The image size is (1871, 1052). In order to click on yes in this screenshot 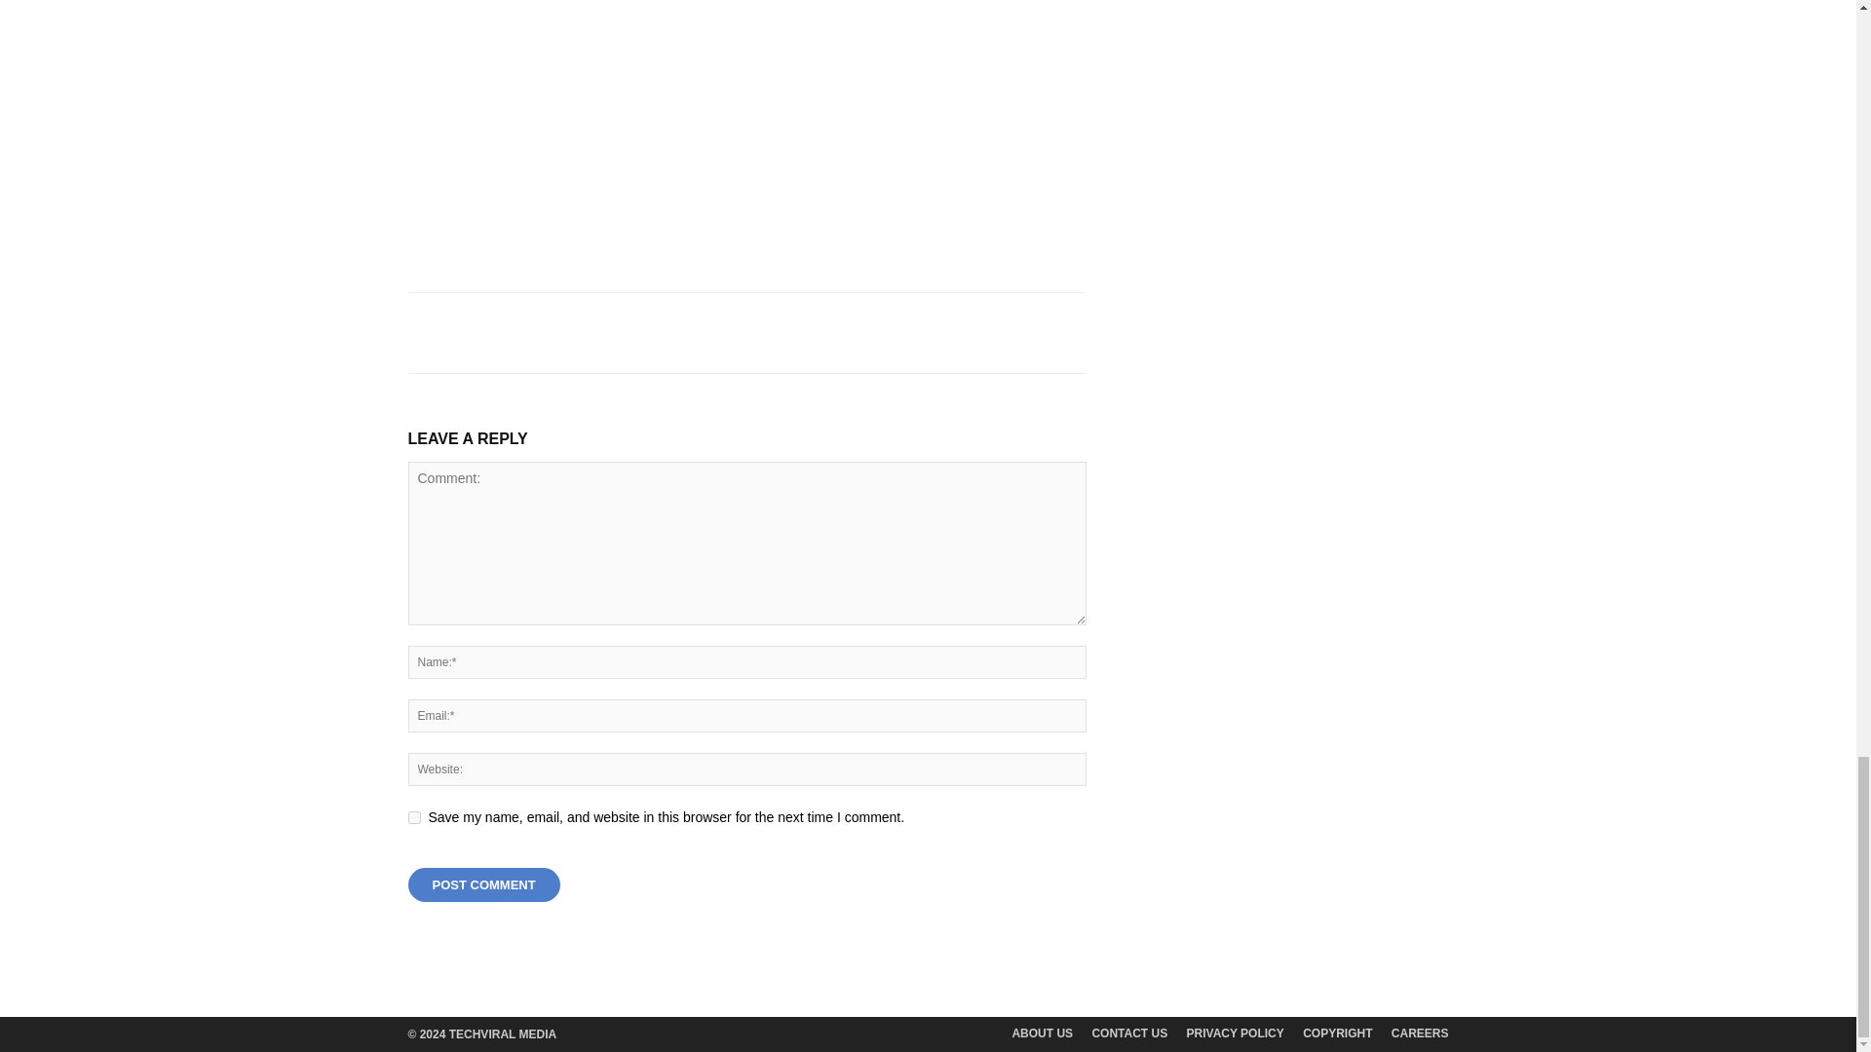, I will do `click(413, 816)`.